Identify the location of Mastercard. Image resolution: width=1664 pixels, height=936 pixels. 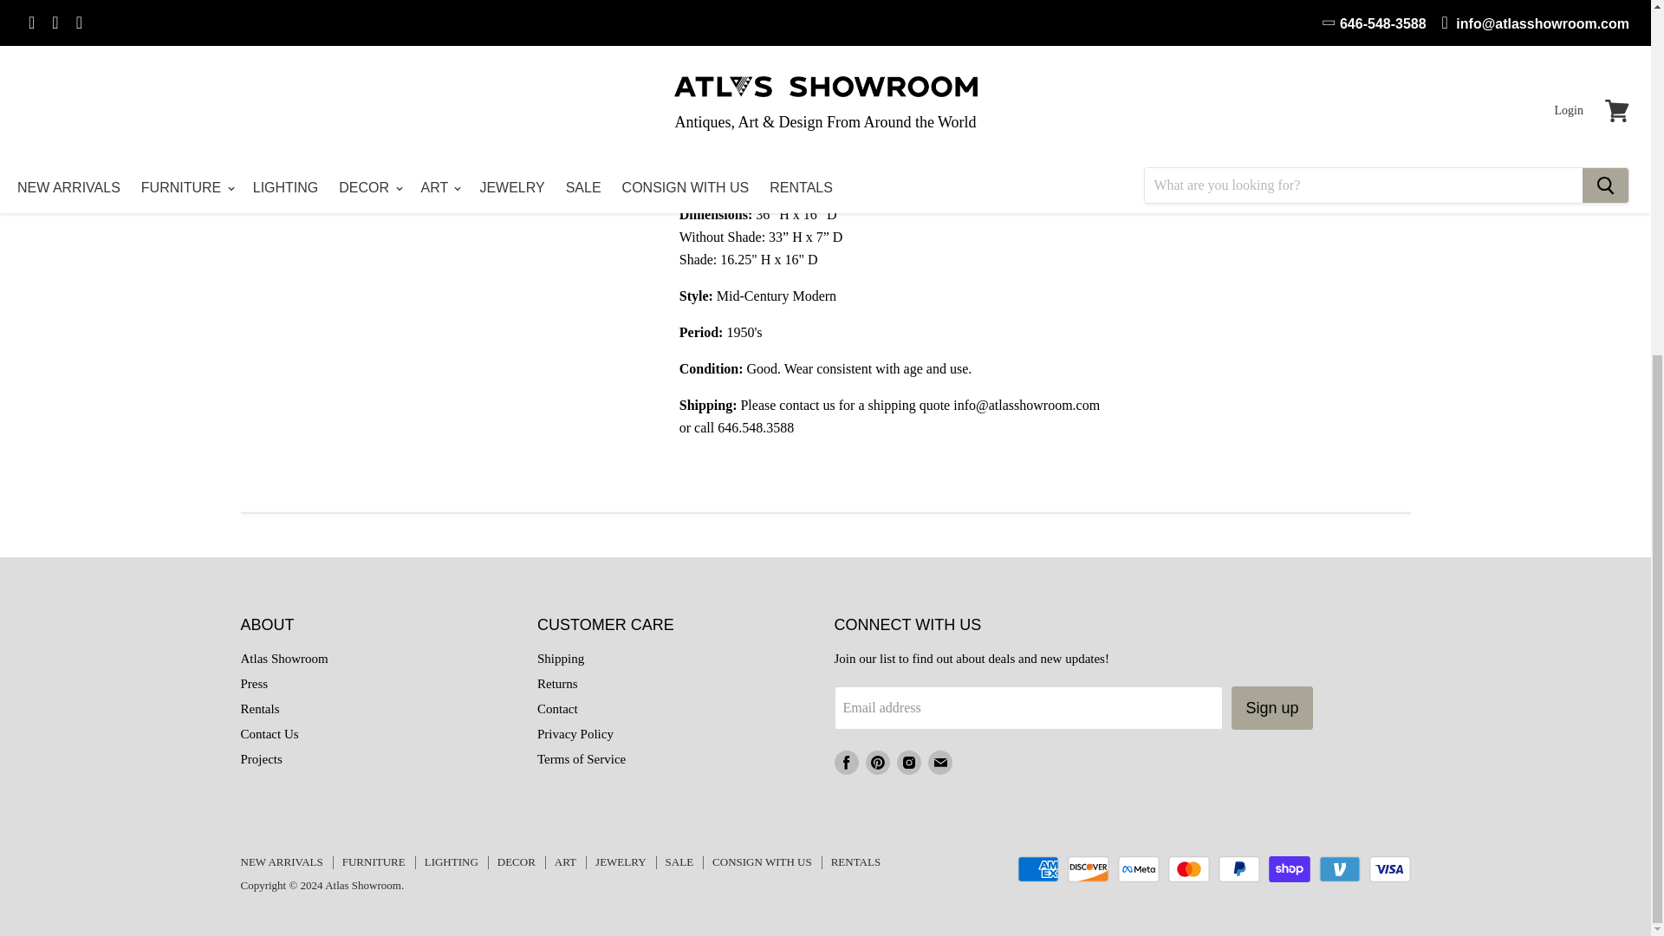
(1188, 869).